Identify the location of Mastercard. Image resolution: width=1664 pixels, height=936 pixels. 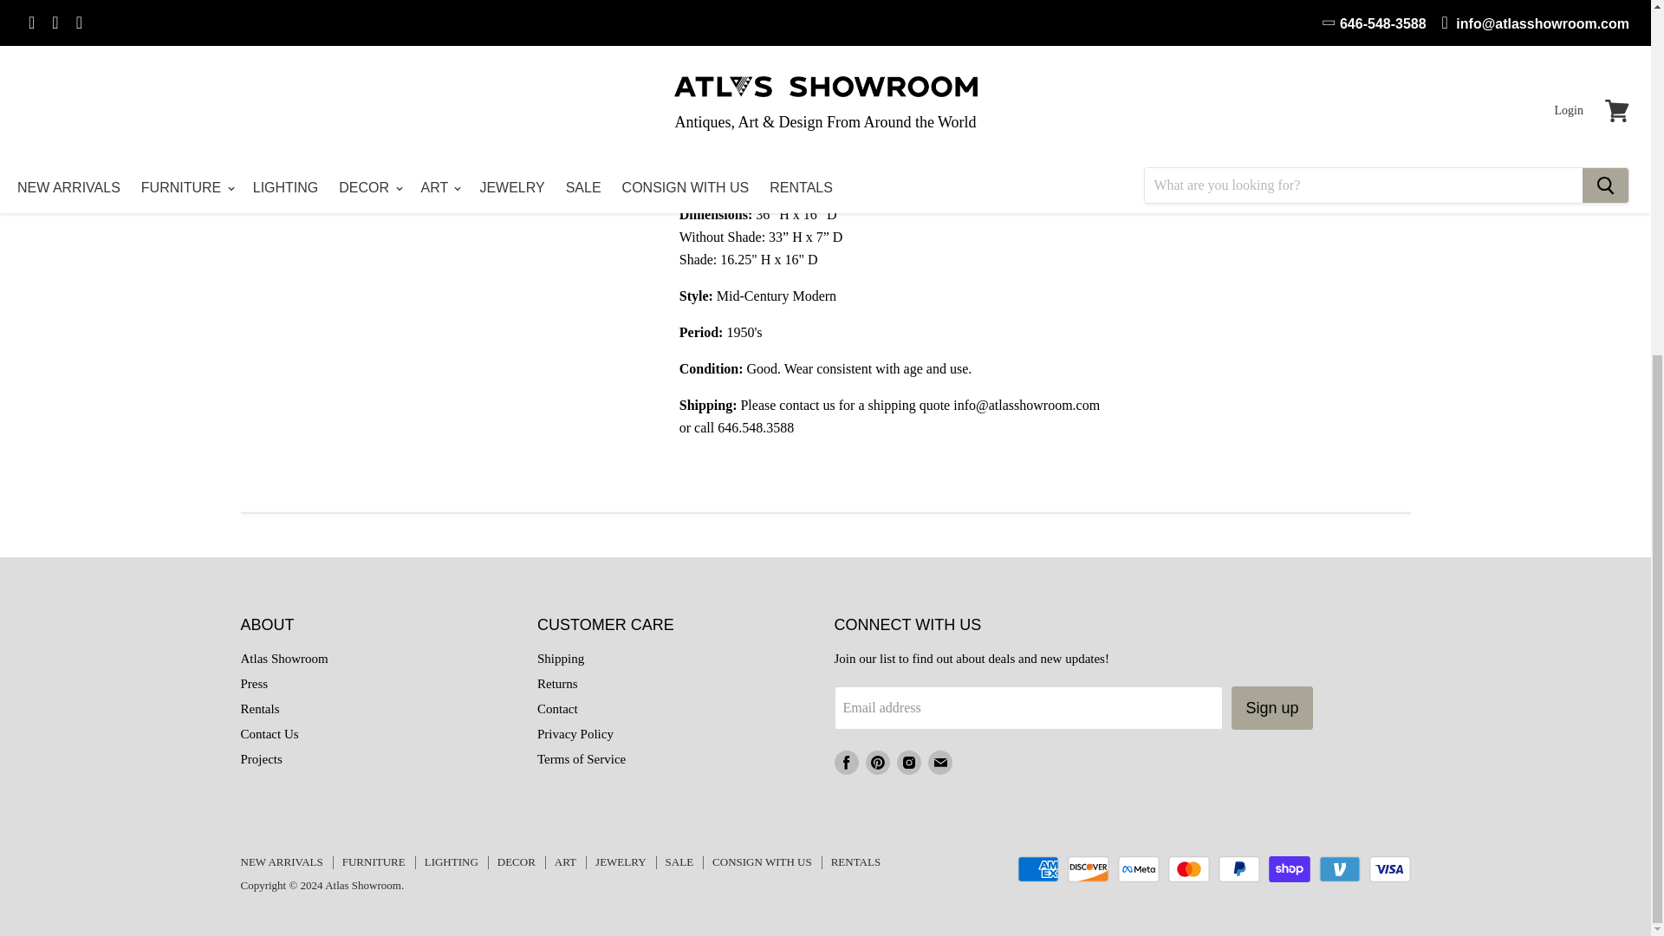
(1188, 869).